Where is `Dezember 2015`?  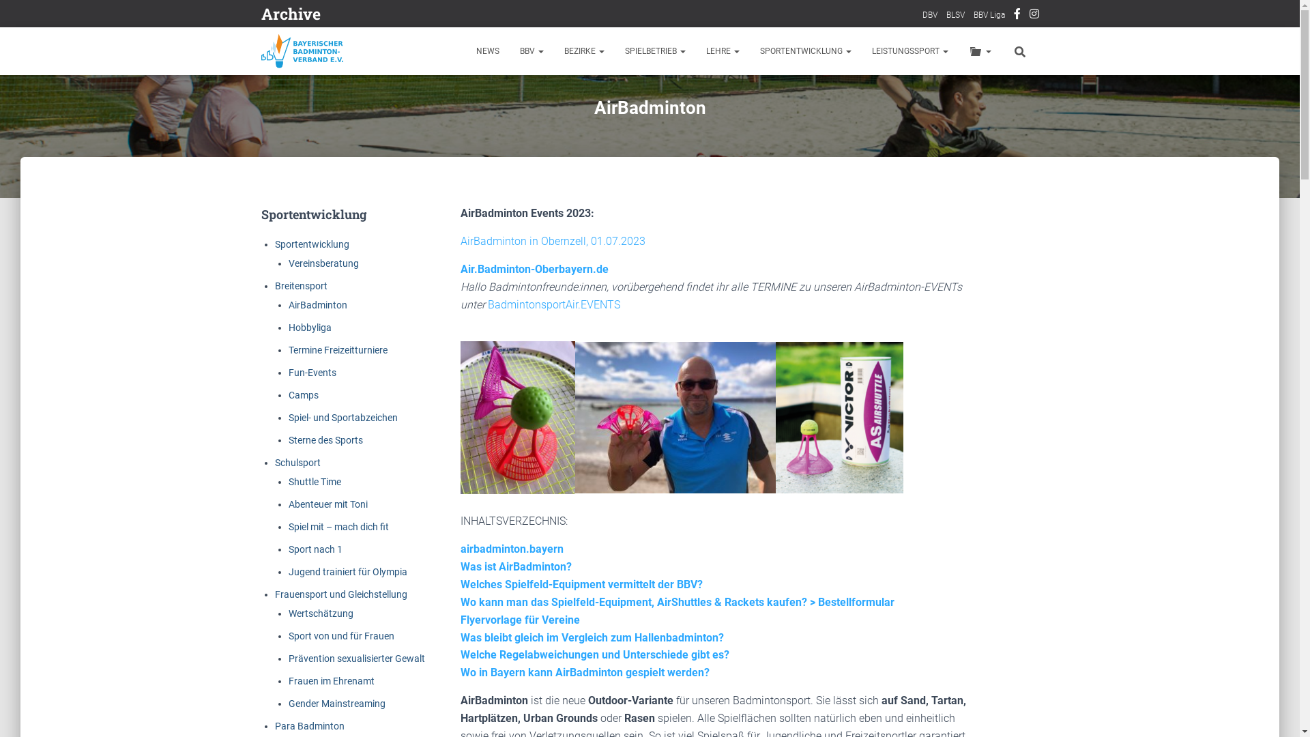 Dezember 2015 is located at coordinates (558, 454).